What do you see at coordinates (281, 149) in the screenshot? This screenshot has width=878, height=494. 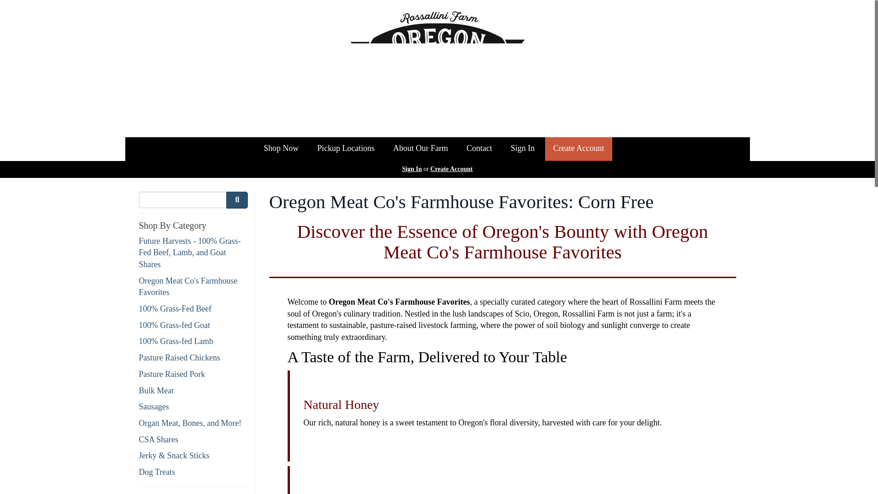 I see `Shop Now` at bounding box center [281, 149].